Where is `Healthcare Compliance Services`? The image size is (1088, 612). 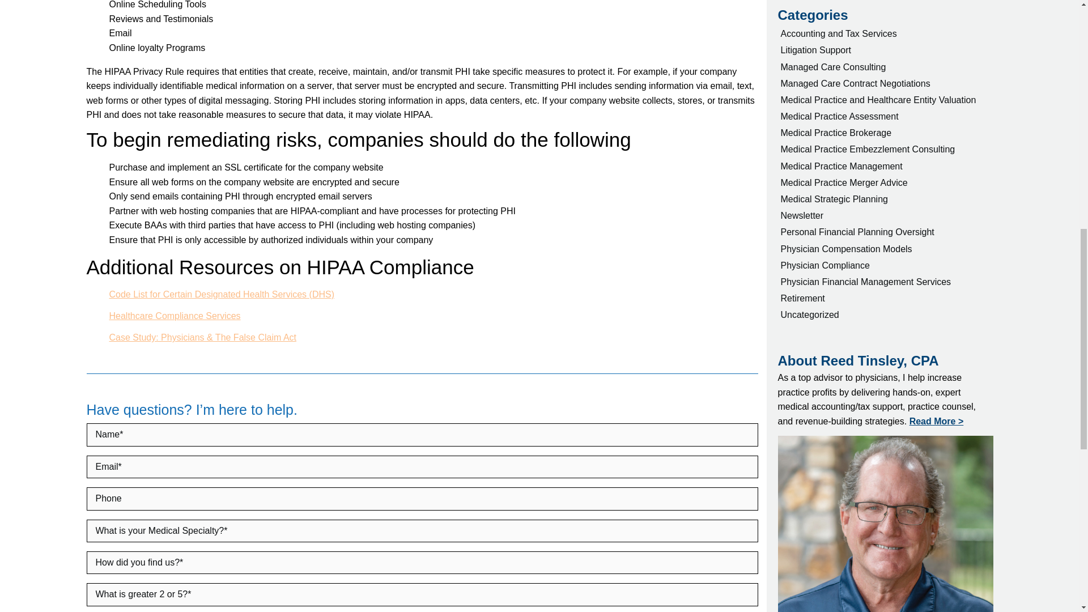 Healthcare Compliance Services is located at coordinates (175, 315).